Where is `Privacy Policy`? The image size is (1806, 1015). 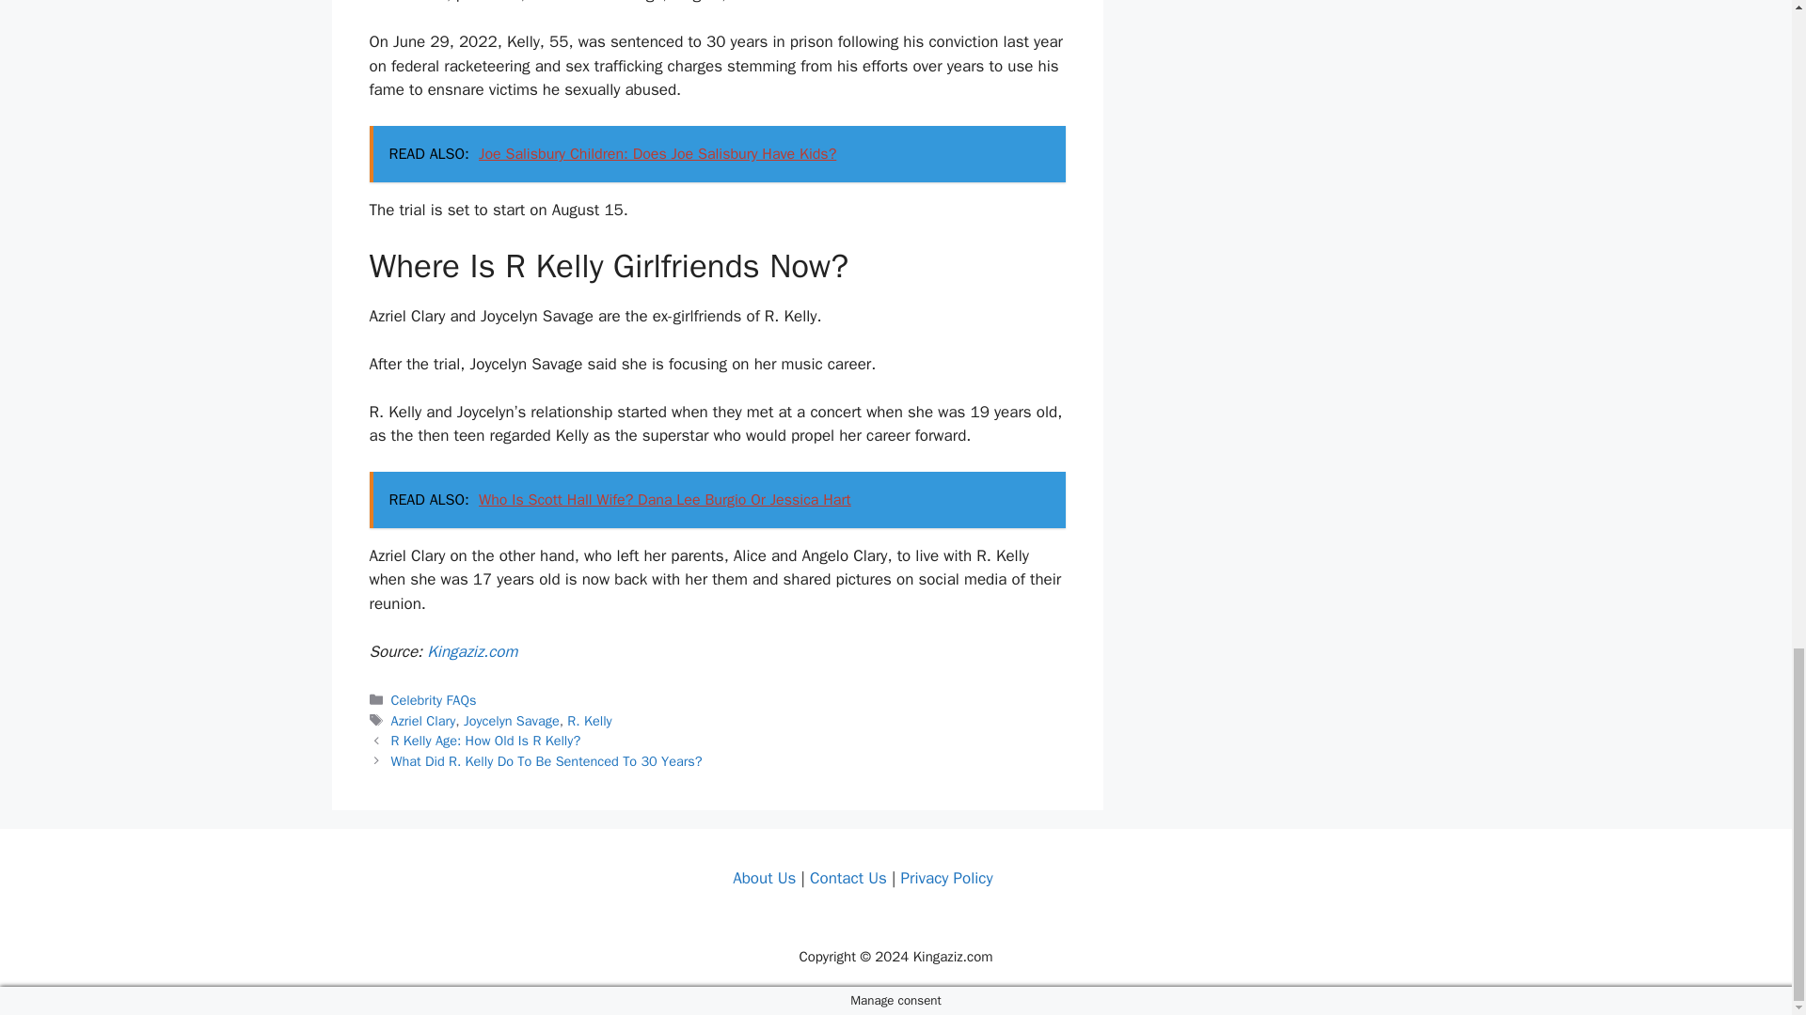
Privacy Policy is located at coordinates (945, 878).